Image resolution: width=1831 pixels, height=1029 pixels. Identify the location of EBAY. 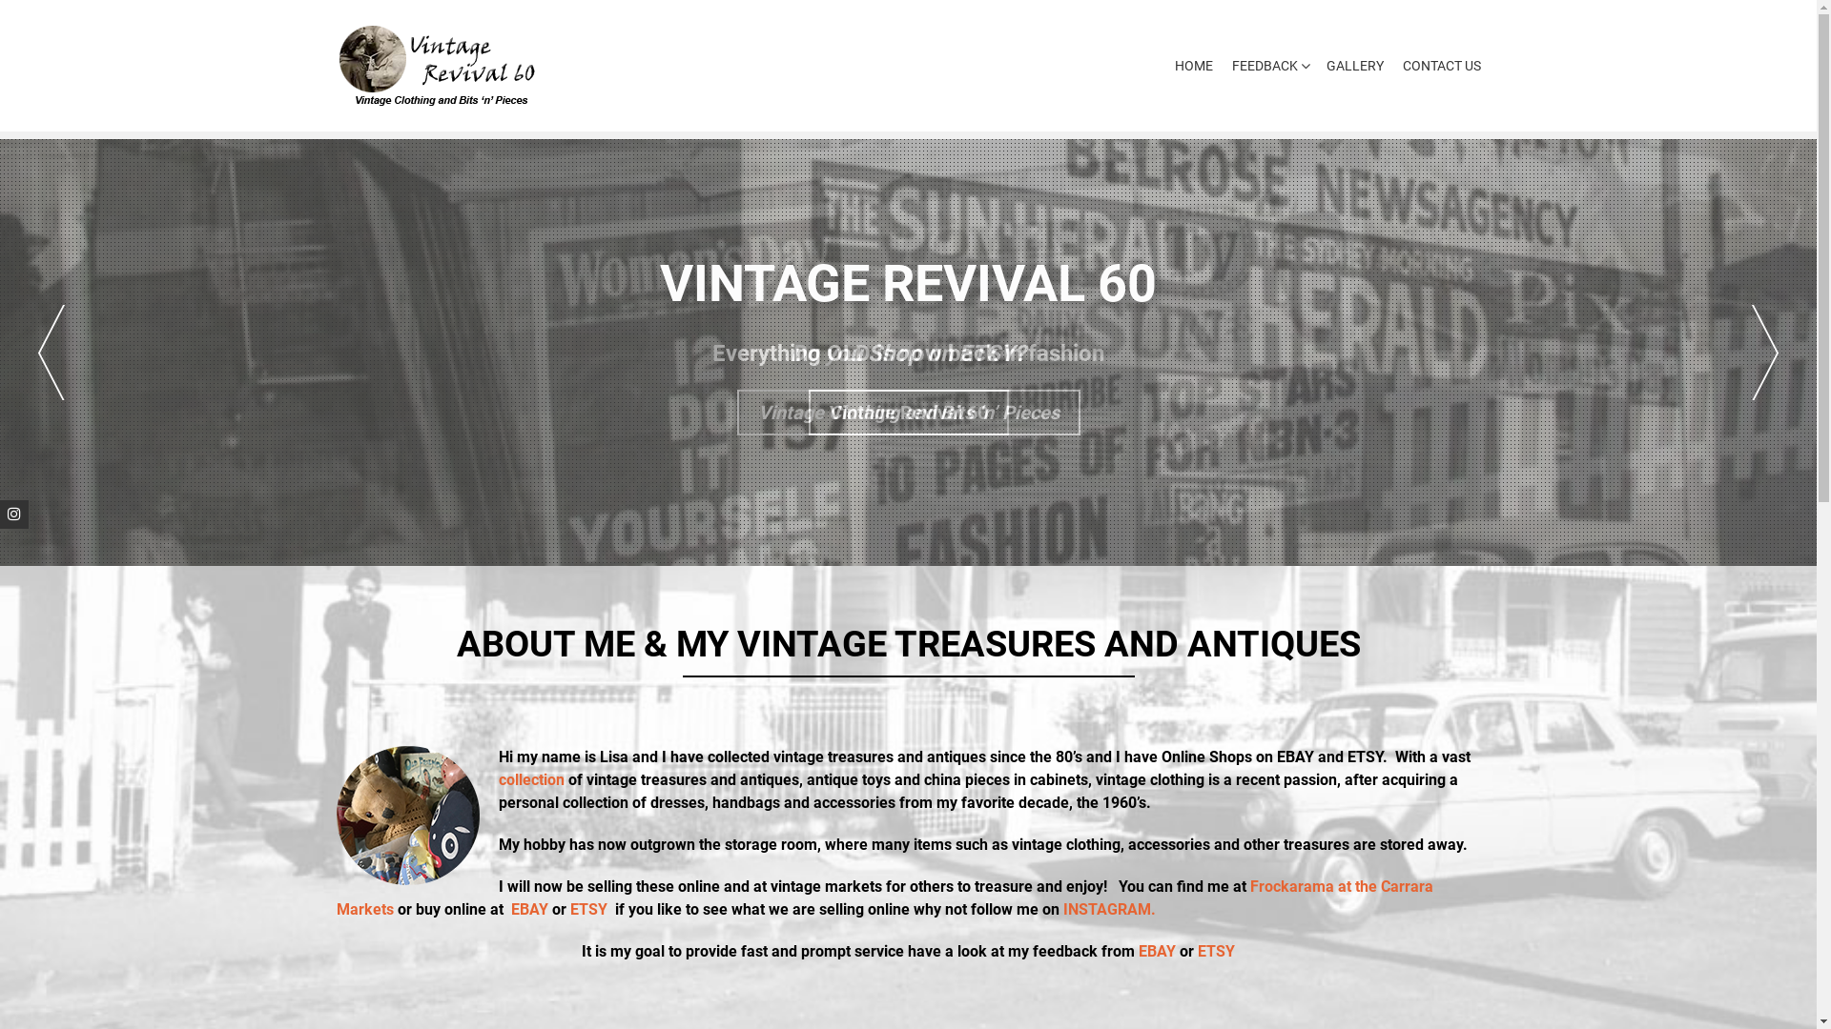
(1158, 951).